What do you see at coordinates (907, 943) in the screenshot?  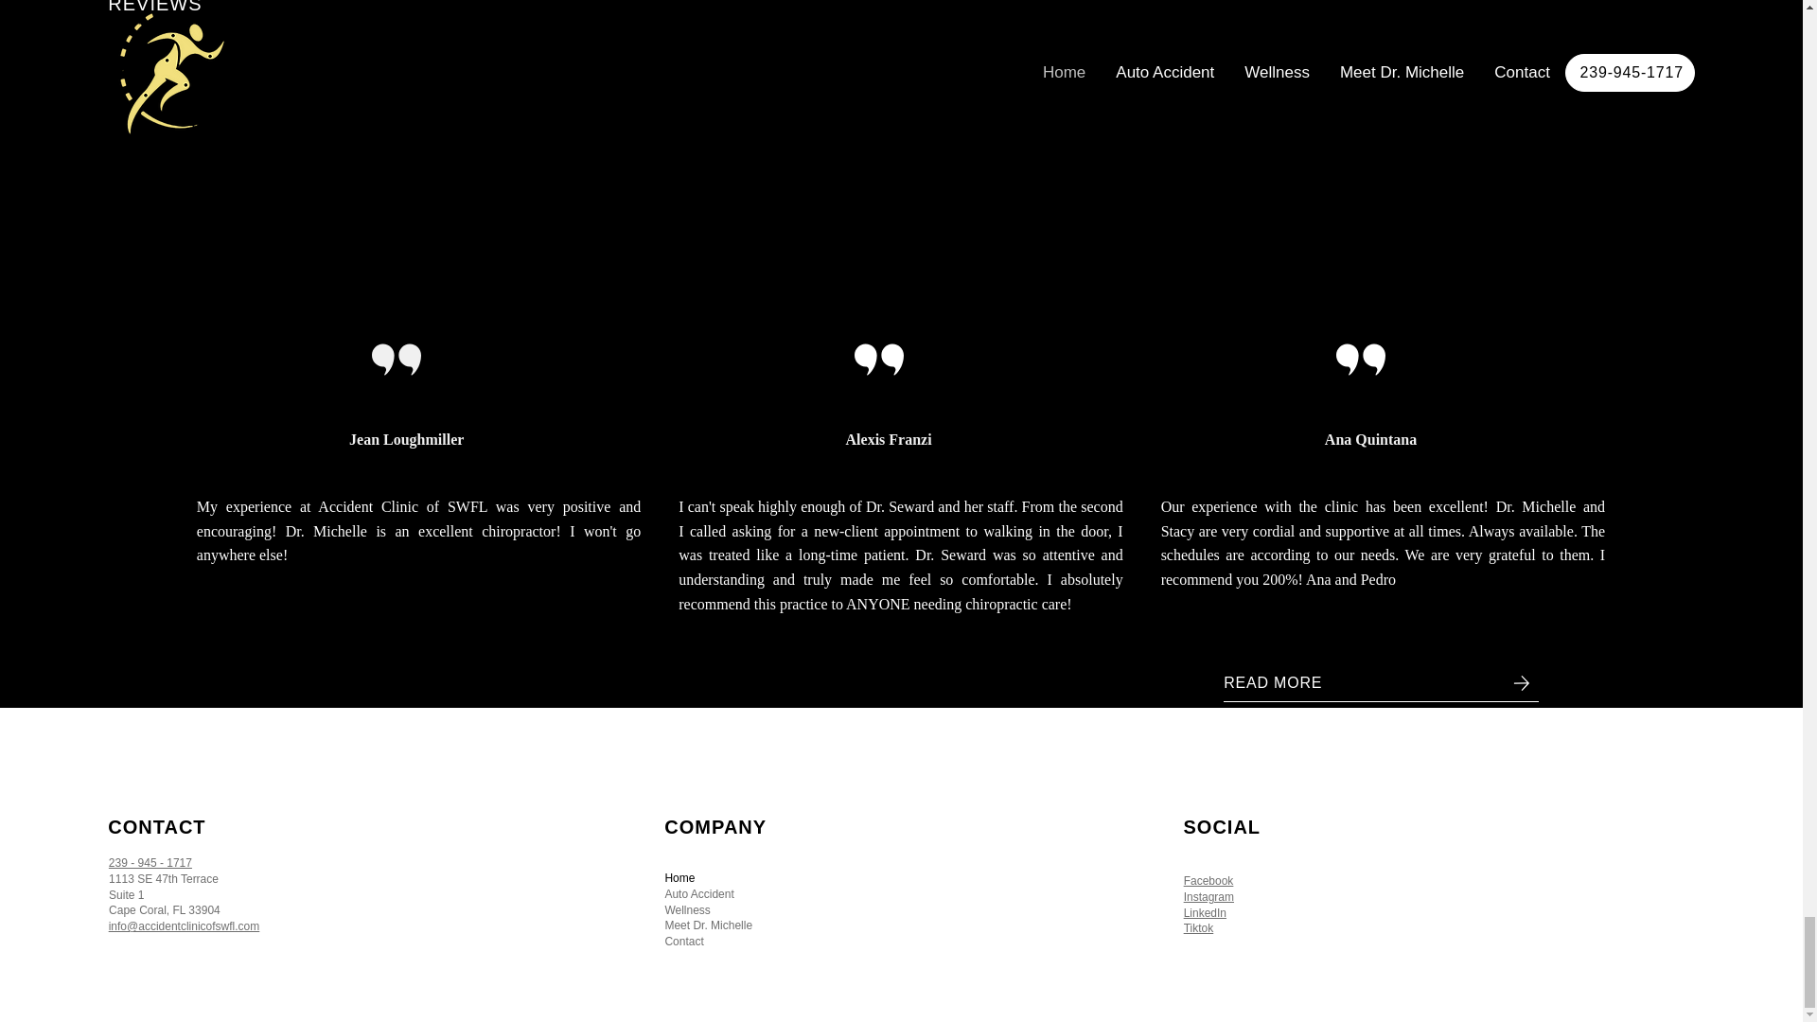 I see `Contact` at bounding box center [907, 943].